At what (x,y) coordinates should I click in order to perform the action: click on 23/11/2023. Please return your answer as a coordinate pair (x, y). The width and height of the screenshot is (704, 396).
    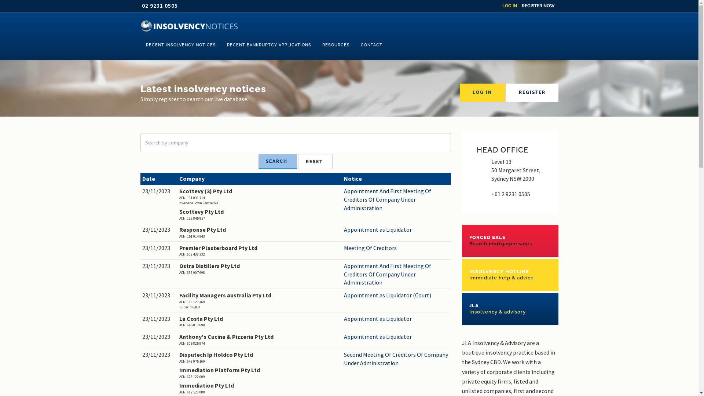
    Looking at the image, I should click on (159, 230).